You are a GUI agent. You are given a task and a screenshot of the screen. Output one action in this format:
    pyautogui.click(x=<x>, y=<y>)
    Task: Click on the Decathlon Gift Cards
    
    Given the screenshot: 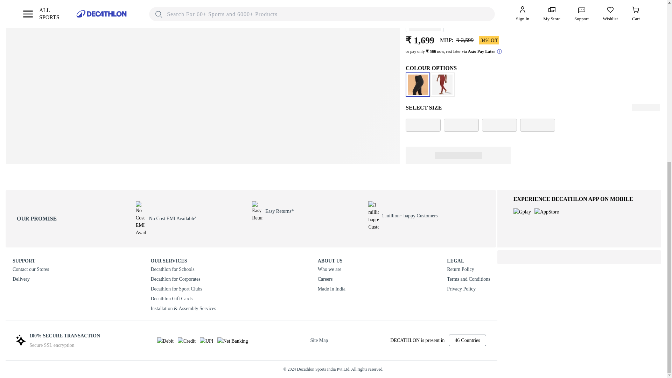 What is the action you would take?
    pyautogui.click(x=183, y=299)
    